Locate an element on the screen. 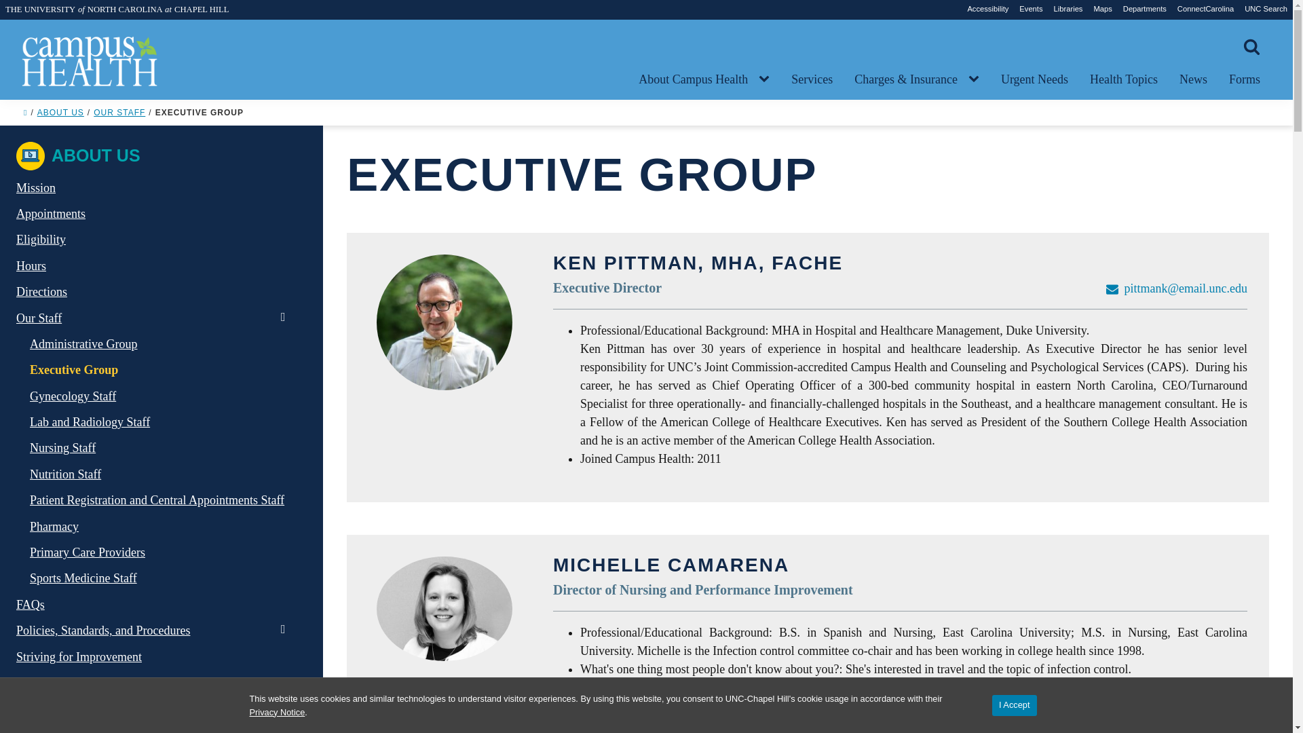 The image size is (1303, 733). Libraries is located at coordinates (1068, 9).